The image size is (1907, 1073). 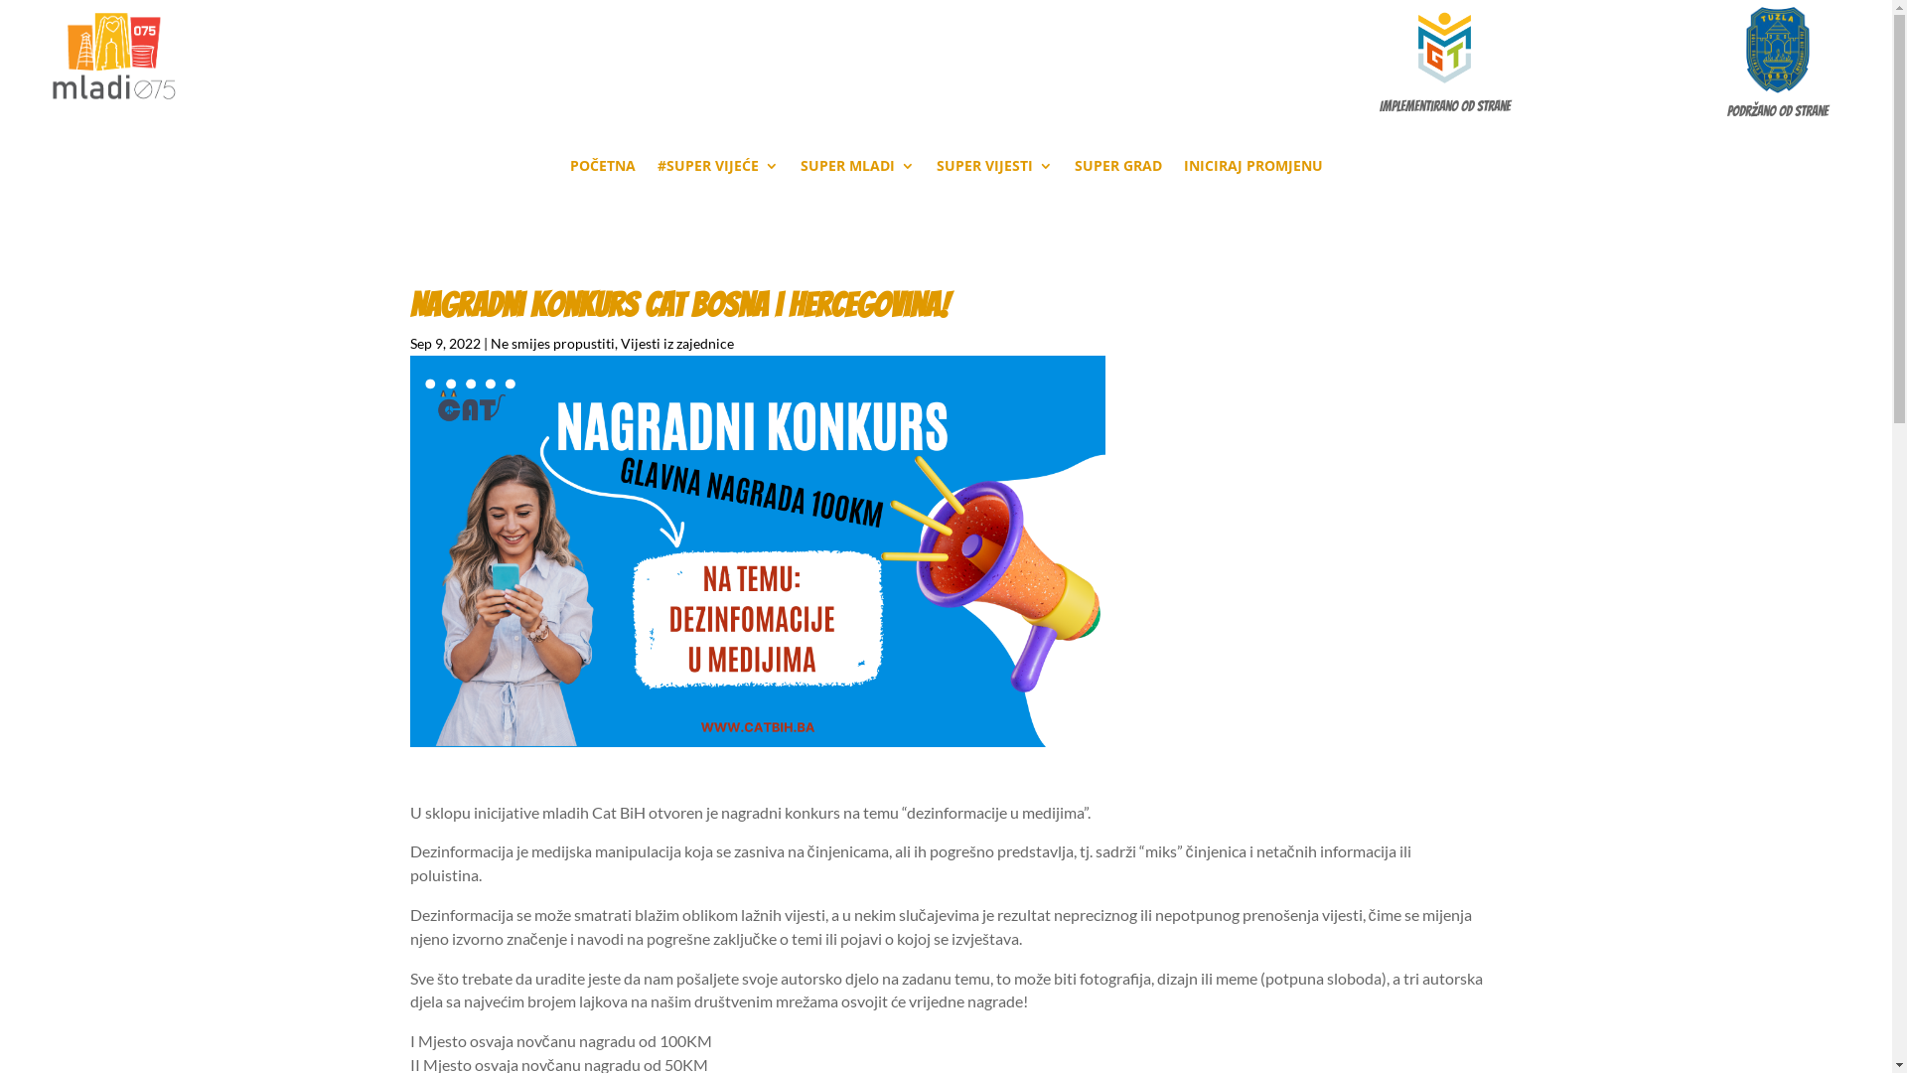 I want to click on mladi_logo_2, so click(x=114, y=56).